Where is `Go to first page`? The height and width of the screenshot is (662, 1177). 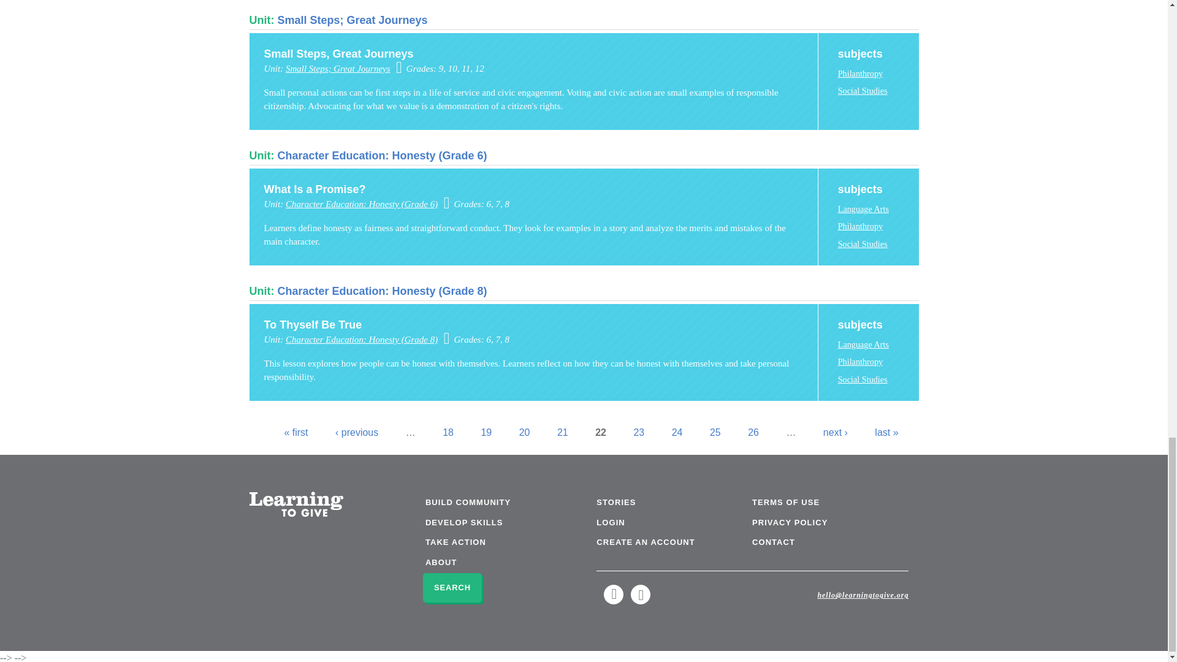 Go to first page is located at coordinates (295, 432).